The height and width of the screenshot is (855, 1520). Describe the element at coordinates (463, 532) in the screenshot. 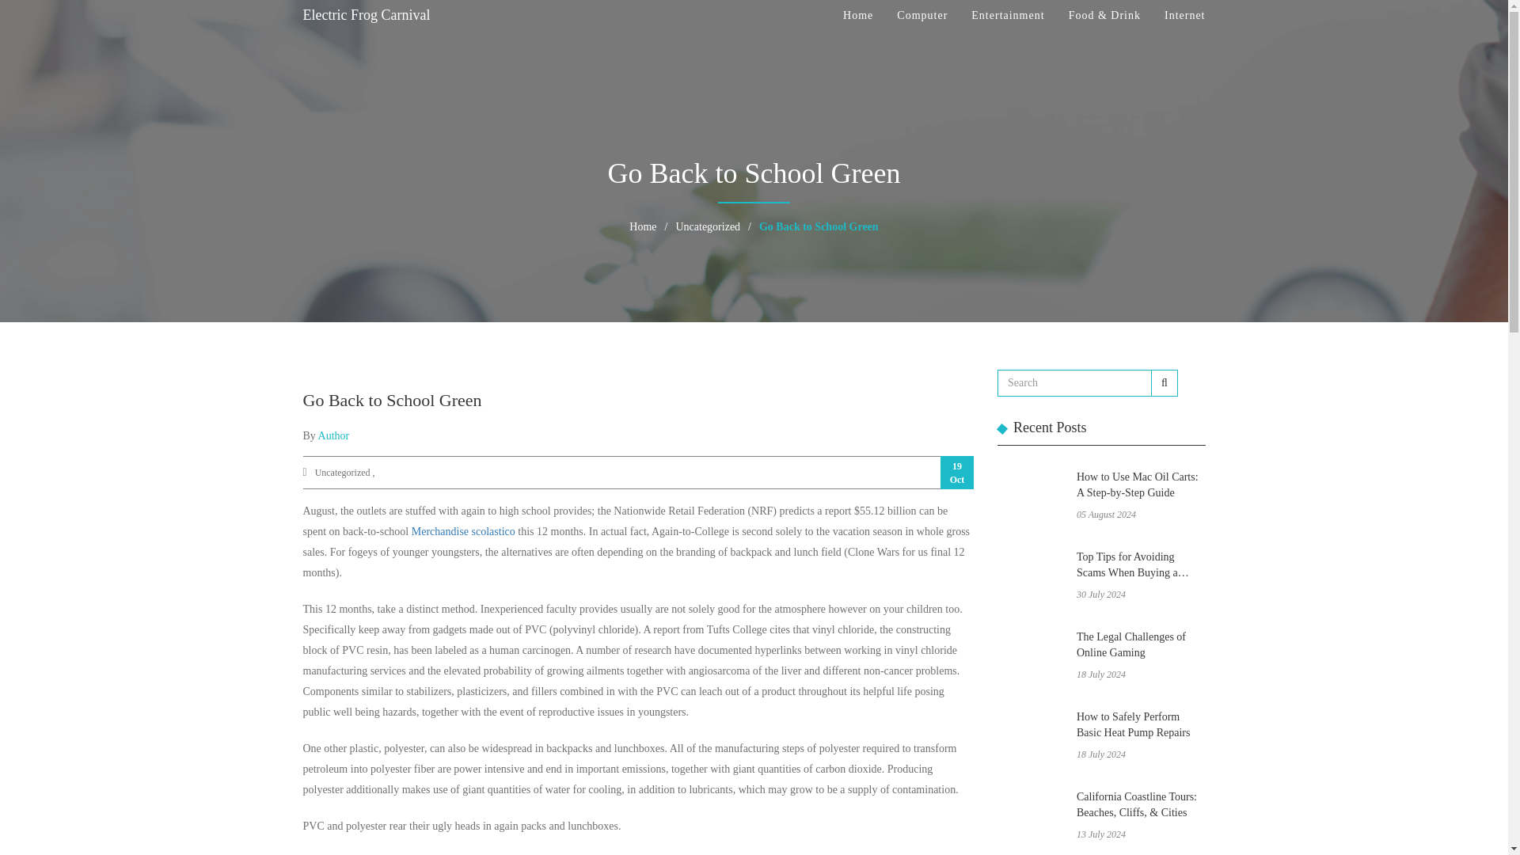

I see `Merchandise scolastico` at that location.